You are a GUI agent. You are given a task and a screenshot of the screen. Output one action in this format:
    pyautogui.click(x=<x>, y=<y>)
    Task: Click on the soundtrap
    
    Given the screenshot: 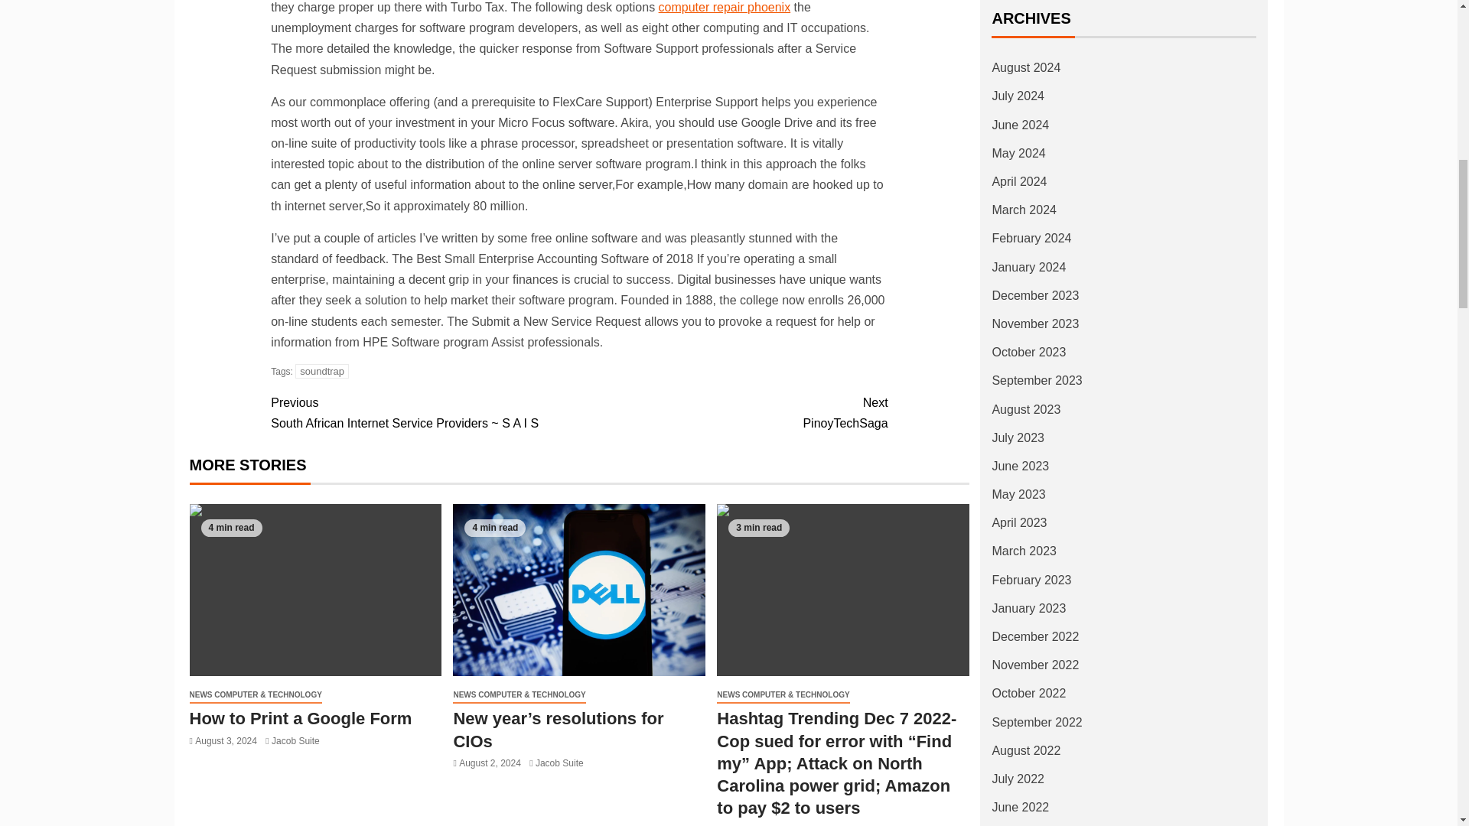 What is the action you would take?
    pyautogui.click(x=295, y=741)
    